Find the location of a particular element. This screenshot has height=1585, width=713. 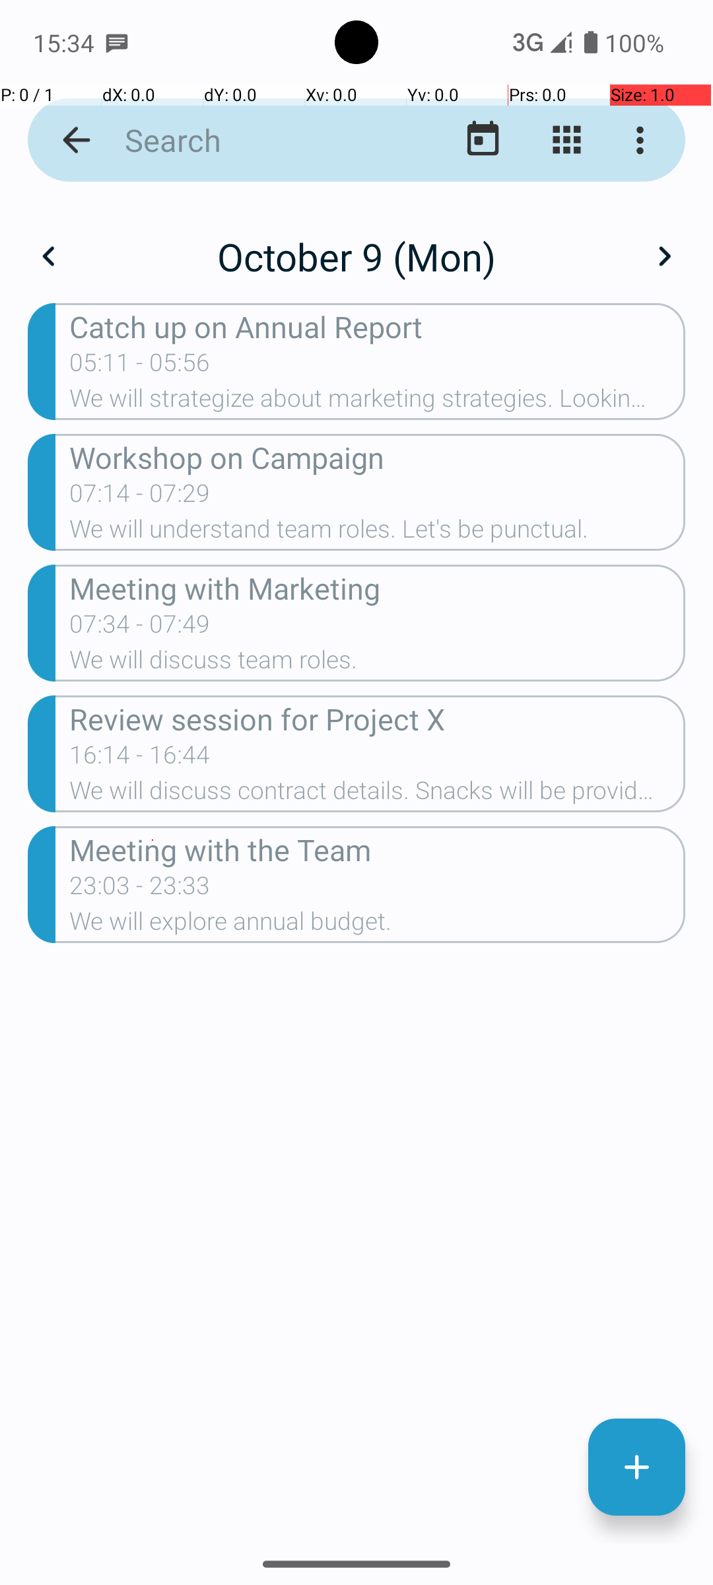

We will discuss team roles. is located at coordinates (378, 663).